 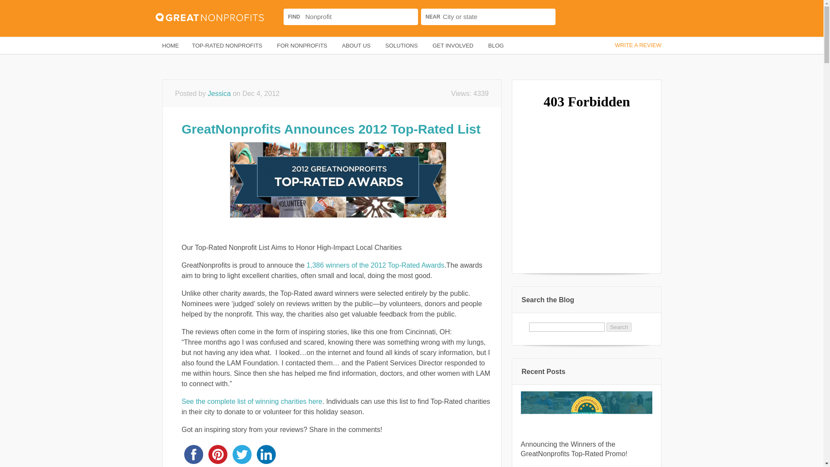 I want to click on Posts by Jessica, so click(x=219, y=93).